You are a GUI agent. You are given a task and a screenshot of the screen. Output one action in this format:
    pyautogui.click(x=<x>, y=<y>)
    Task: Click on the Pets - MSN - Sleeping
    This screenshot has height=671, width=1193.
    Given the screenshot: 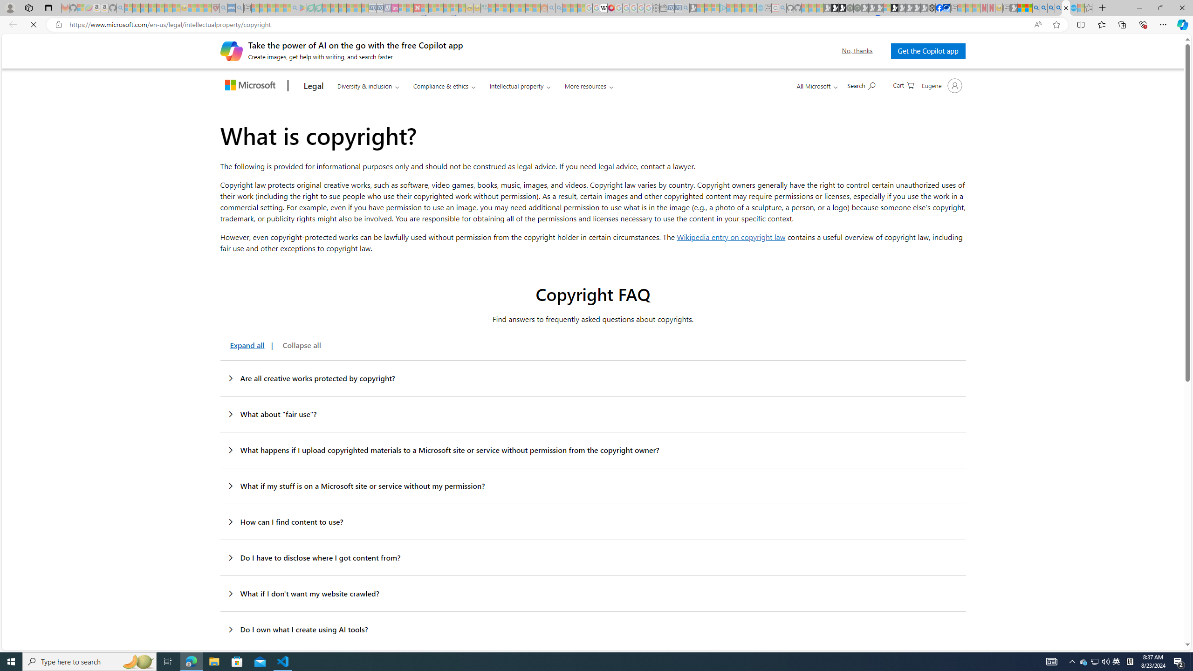 What is the action you would take?
    pyautogui.click(x=279, y=8)
    